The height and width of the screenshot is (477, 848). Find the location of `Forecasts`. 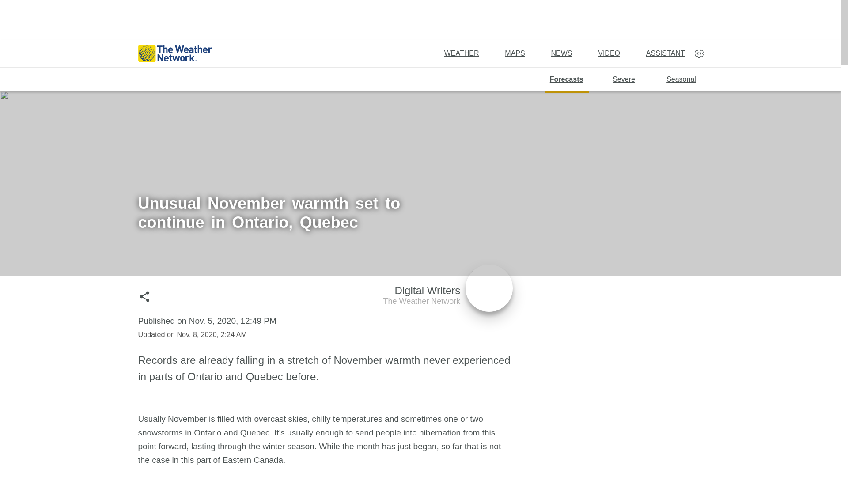

Forecasts is located at coordinates (666, 53).